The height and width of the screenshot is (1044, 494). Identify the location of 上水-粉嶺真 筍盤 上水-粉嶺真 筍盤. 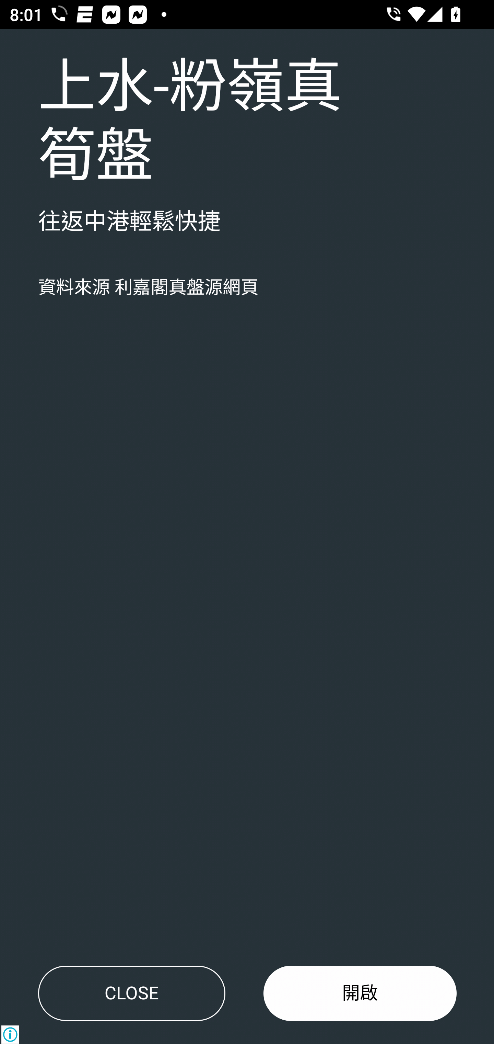
(190, 122).